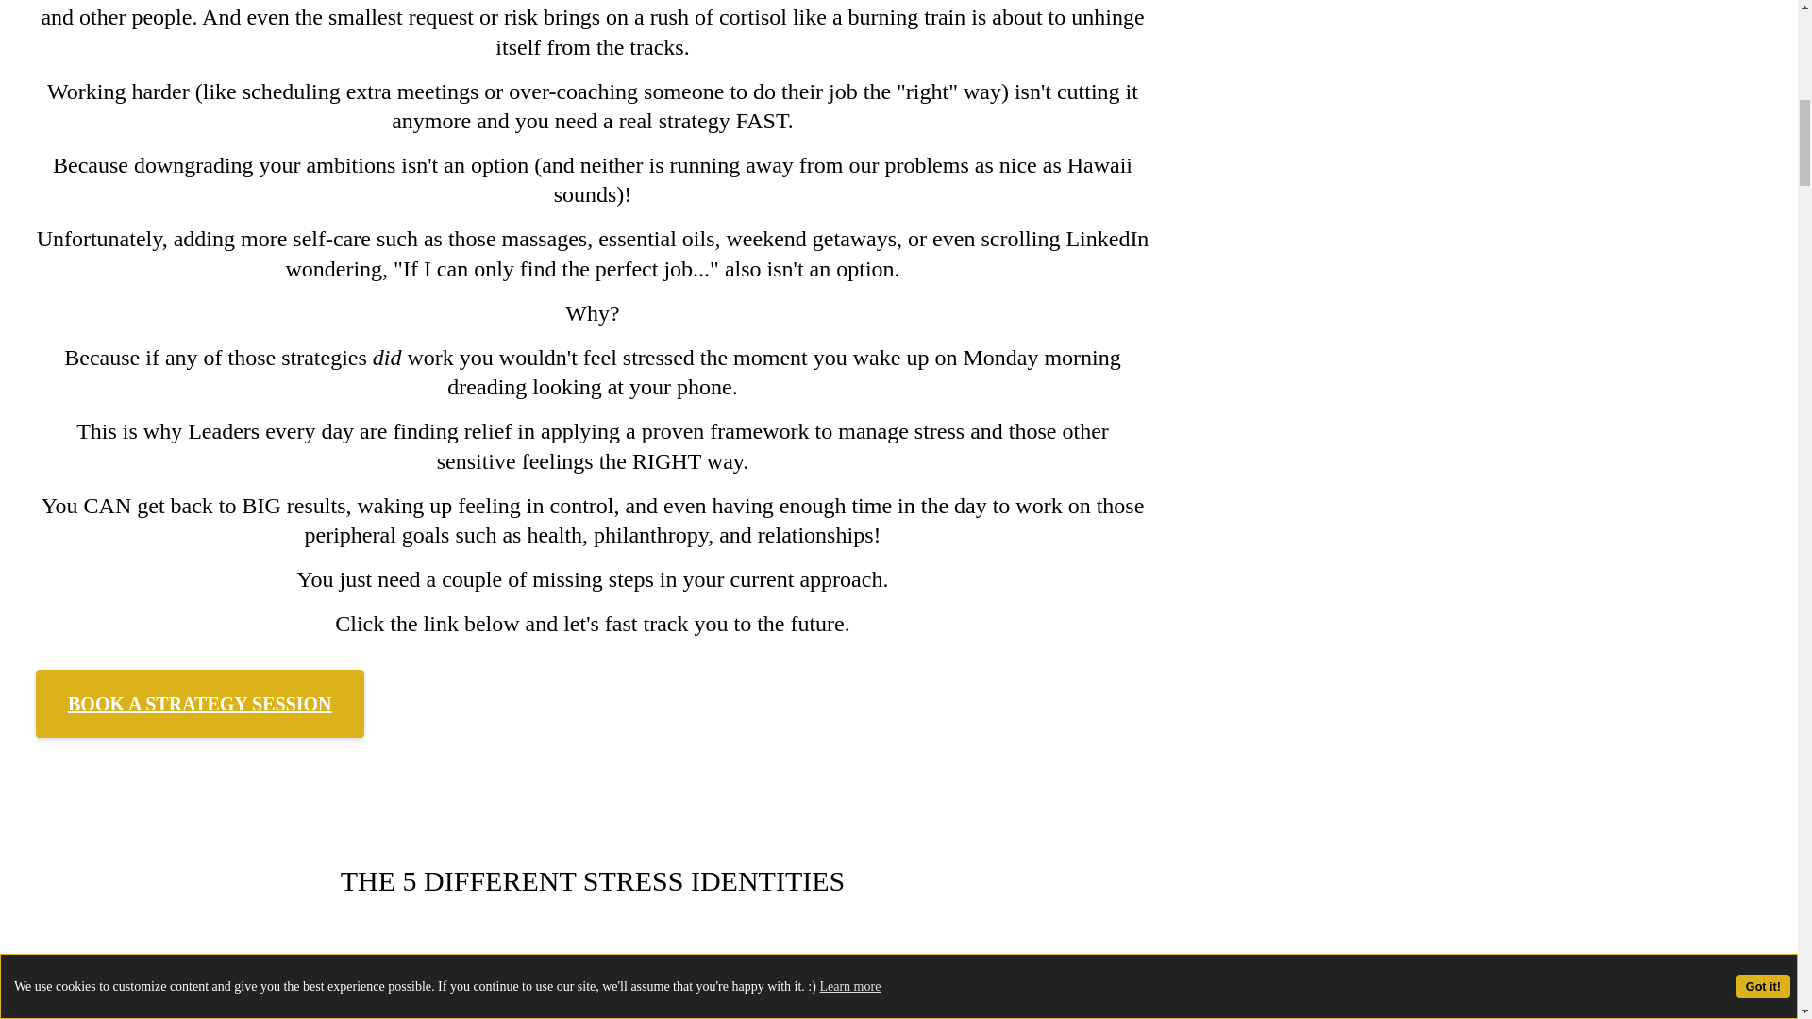 Image resolution: width=1812 pixels, height=1019 pixels. What do you see at coordinates (200, 703) in the screenshot?
I see `BOOK A STRATEGY SESSION` at bounding box center [200, 703].